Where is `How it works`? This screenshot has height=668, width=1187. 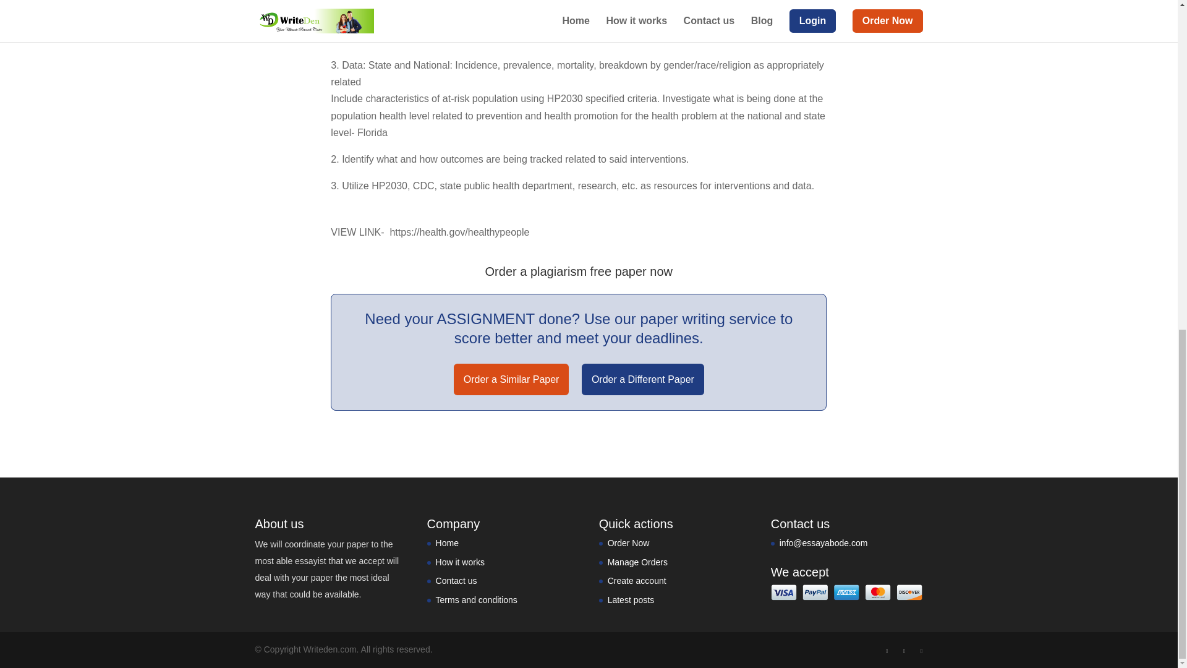 How it works is located at coordinates (460, 562).